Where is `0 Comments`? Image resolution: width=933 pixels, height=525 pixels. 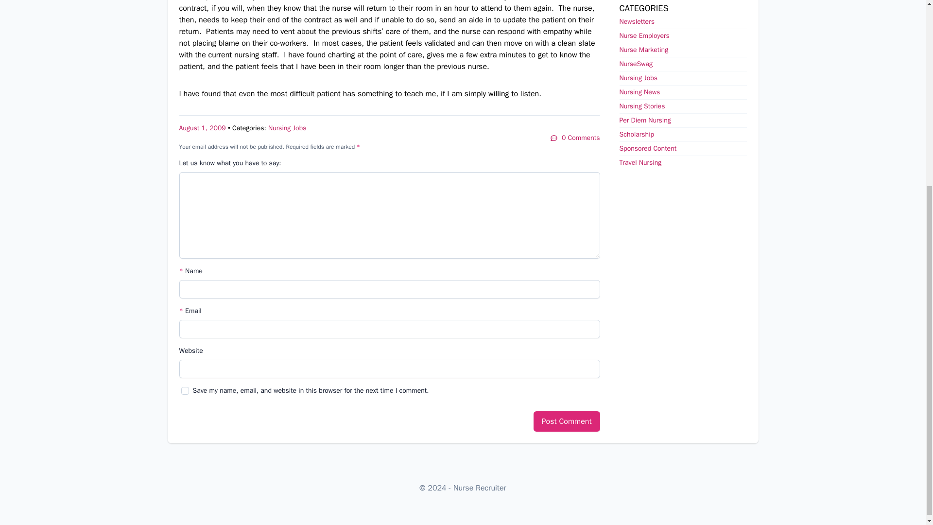 0 Comments is located at coordinates (575, 138).